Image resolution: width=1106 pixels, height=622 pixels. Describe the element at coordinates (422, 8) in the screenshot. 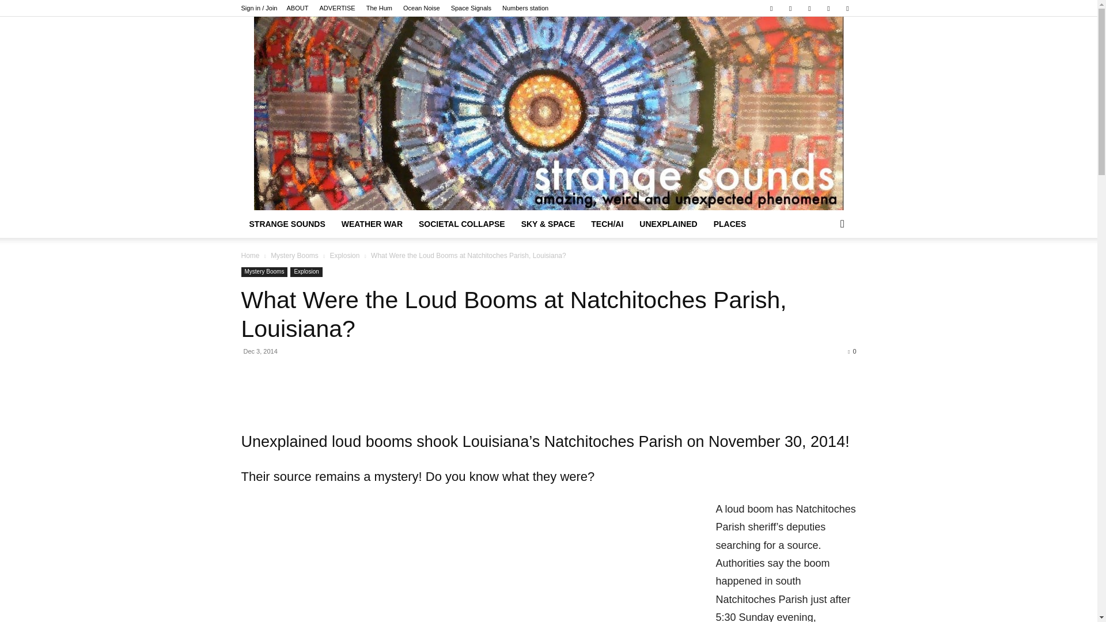

I see `Ocean Noise` at that location.